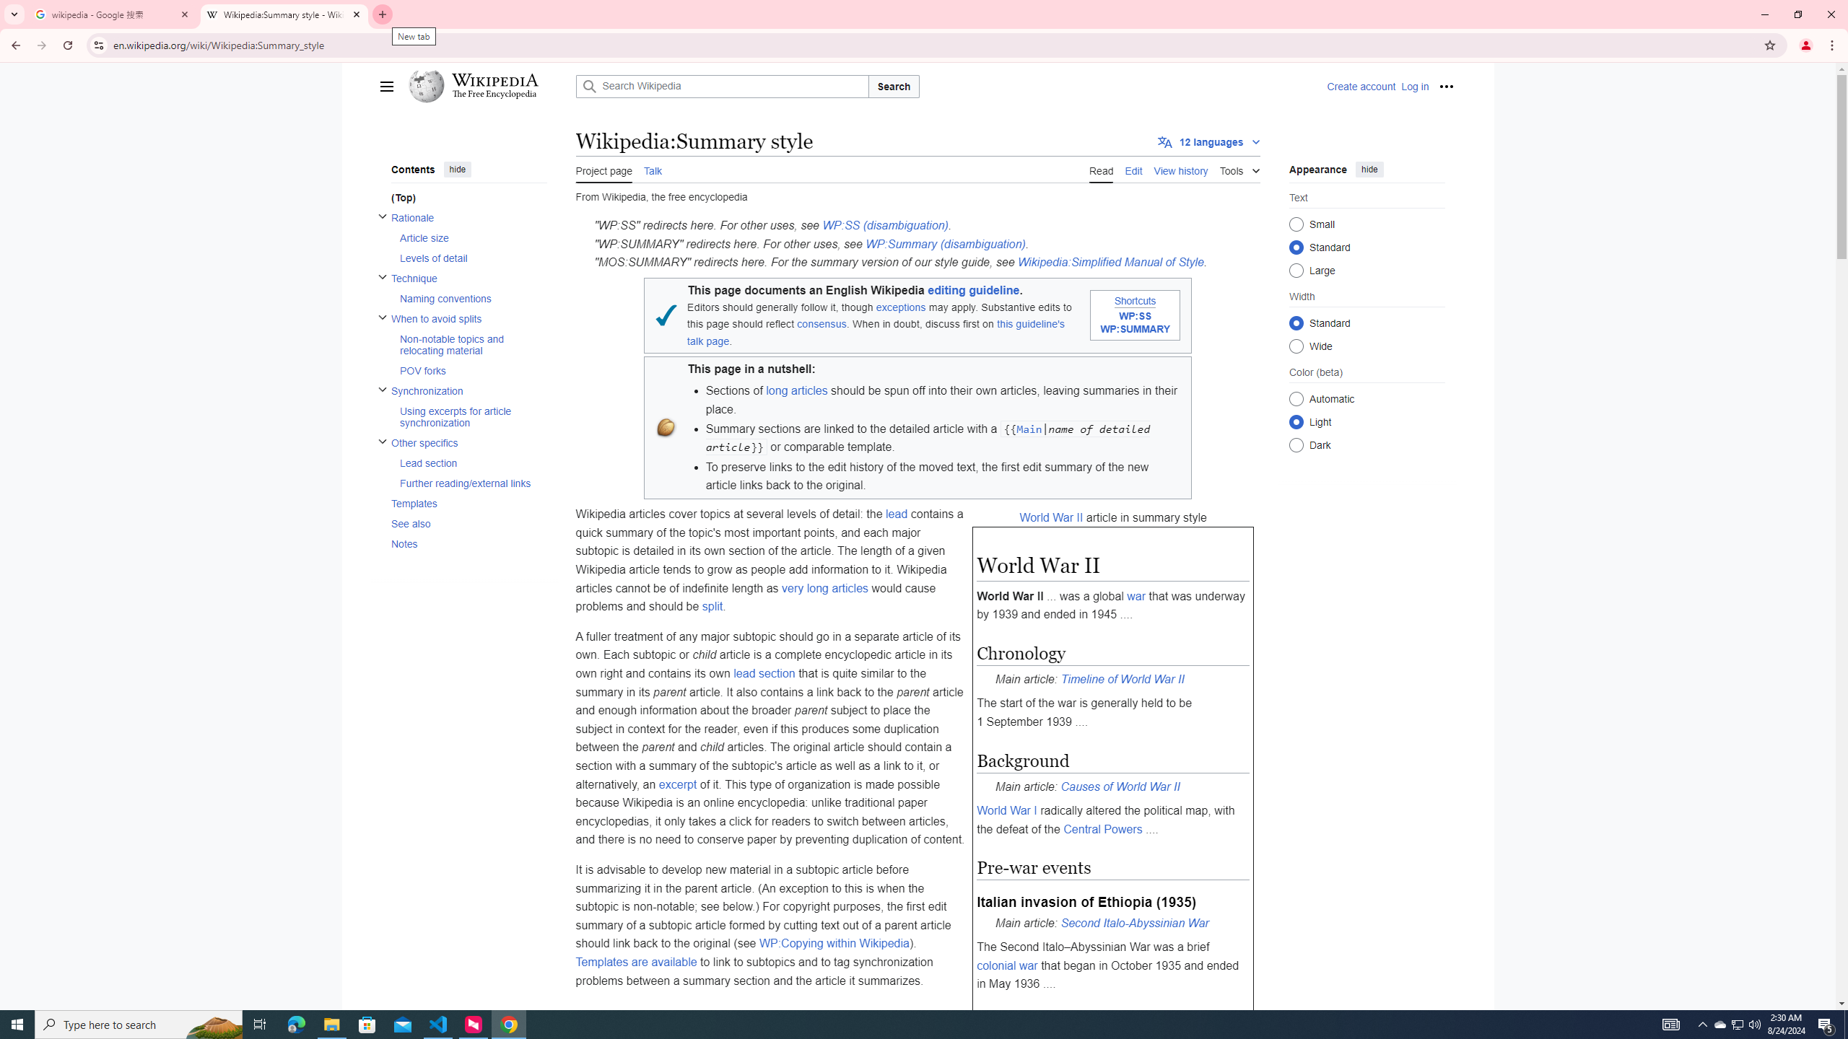 Image resolution: width=1848 pixels, height=1039 pixels. I want to click on Wide, so click(1295, 346).